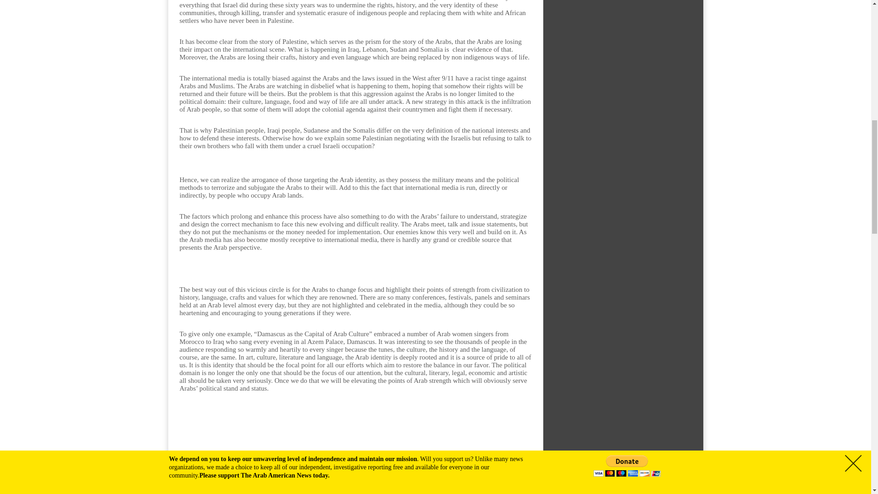 The height and width of the screenshot is (494, 878). What do you see at coordinates (623, 101) in the screenshot?
I see `3rd party ad content` at bounding box center [623, 101].